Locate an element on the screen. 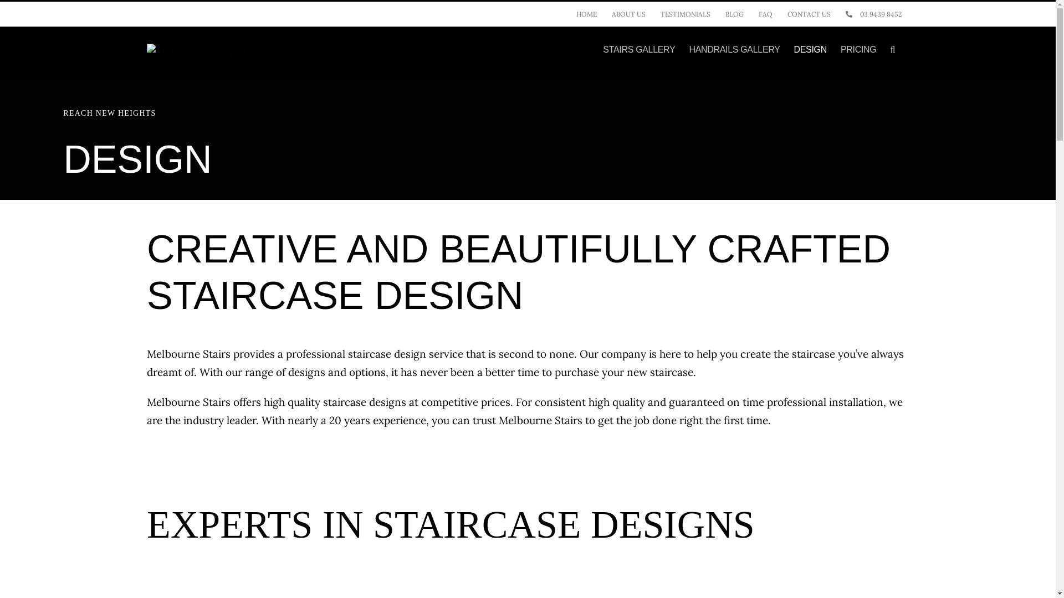  ABOUT US is located at coordinates (628, 14).